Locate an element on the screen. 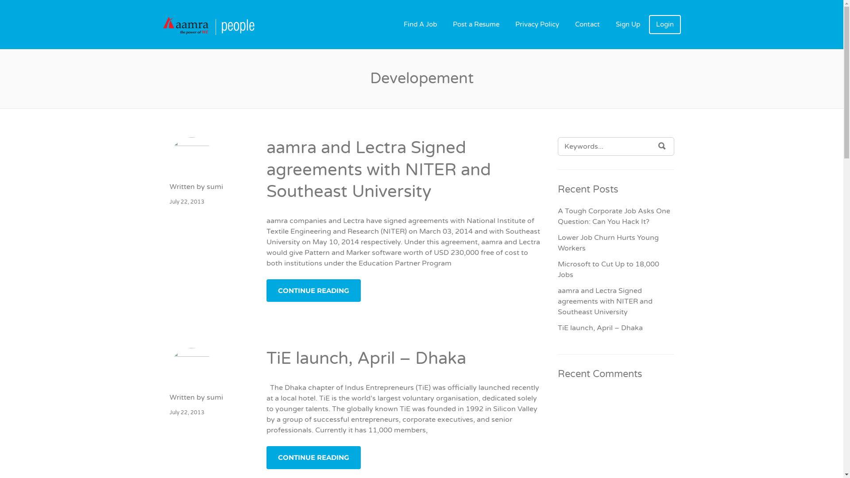 This screenshot has height=478, width=850. Find A Job is located at coordinates (420, 25).